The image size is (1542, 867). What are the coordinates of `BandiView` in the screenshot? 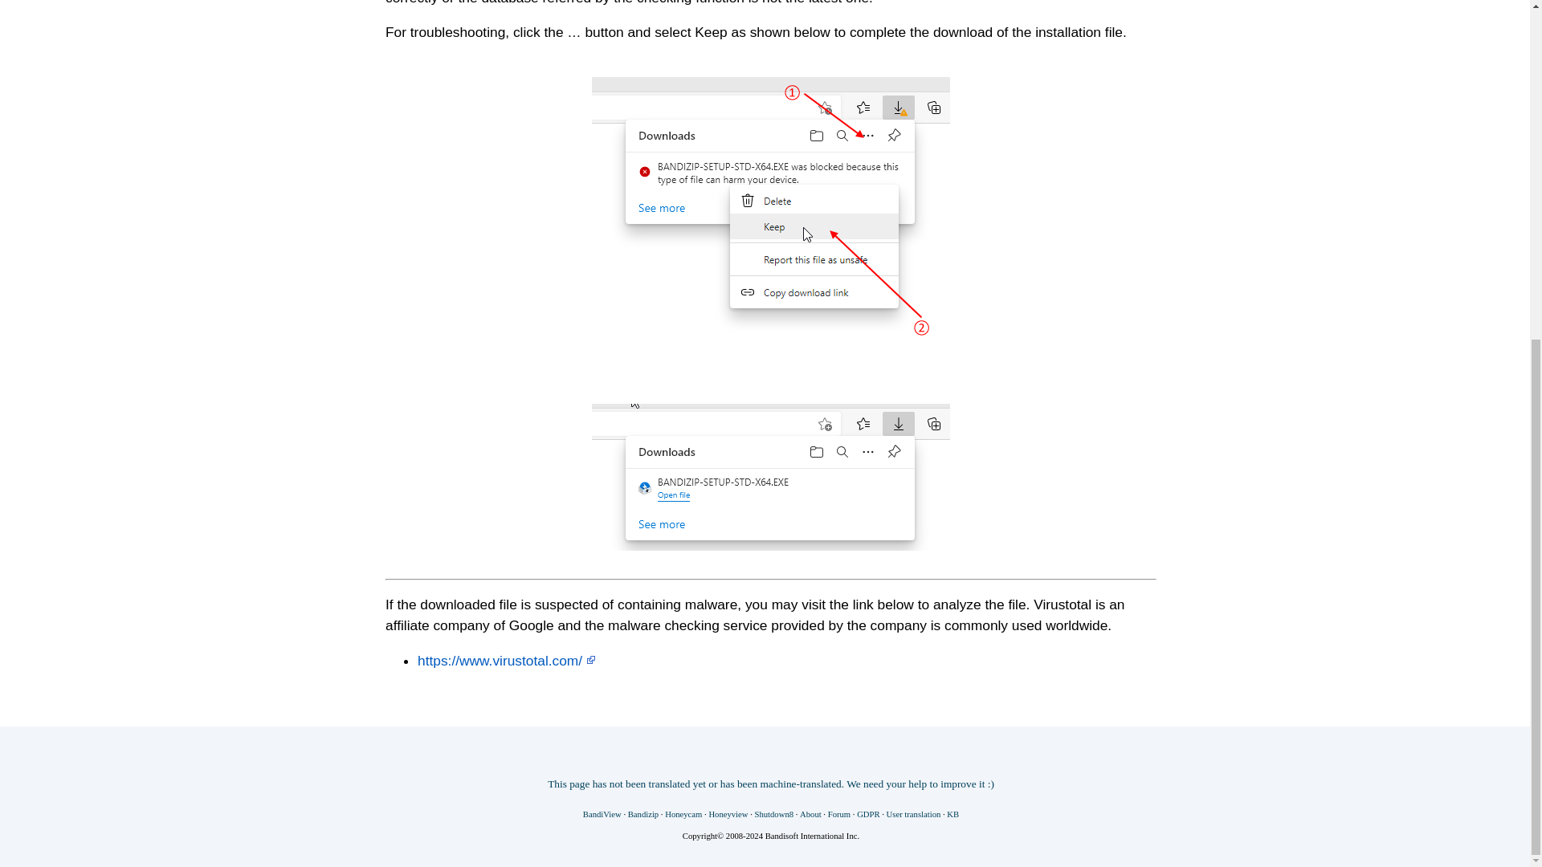 It's located at (602, 814).